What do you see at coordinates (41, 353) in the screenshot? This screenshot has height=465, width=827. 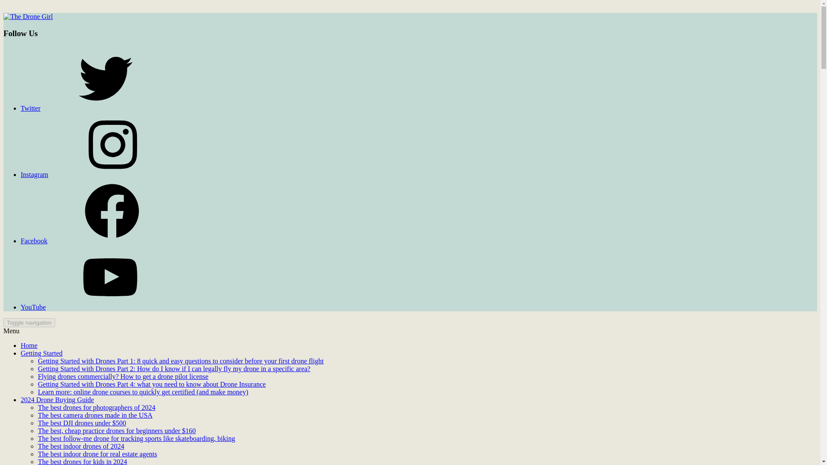 I see `Getting Started` at bounding box center [41, 353].